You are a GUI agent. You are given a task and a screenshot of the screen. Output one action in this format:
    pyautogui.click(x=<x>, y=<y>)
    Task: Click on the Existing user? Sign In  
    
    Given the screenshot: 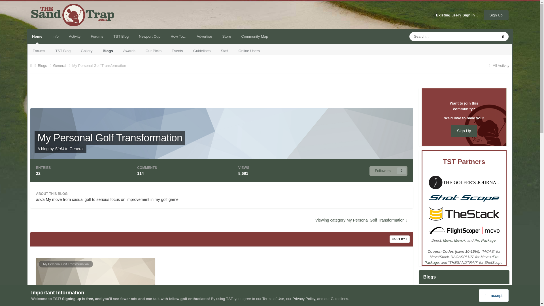 What is the action you would take?
    pyautogui.click(x=457, y=15)
    